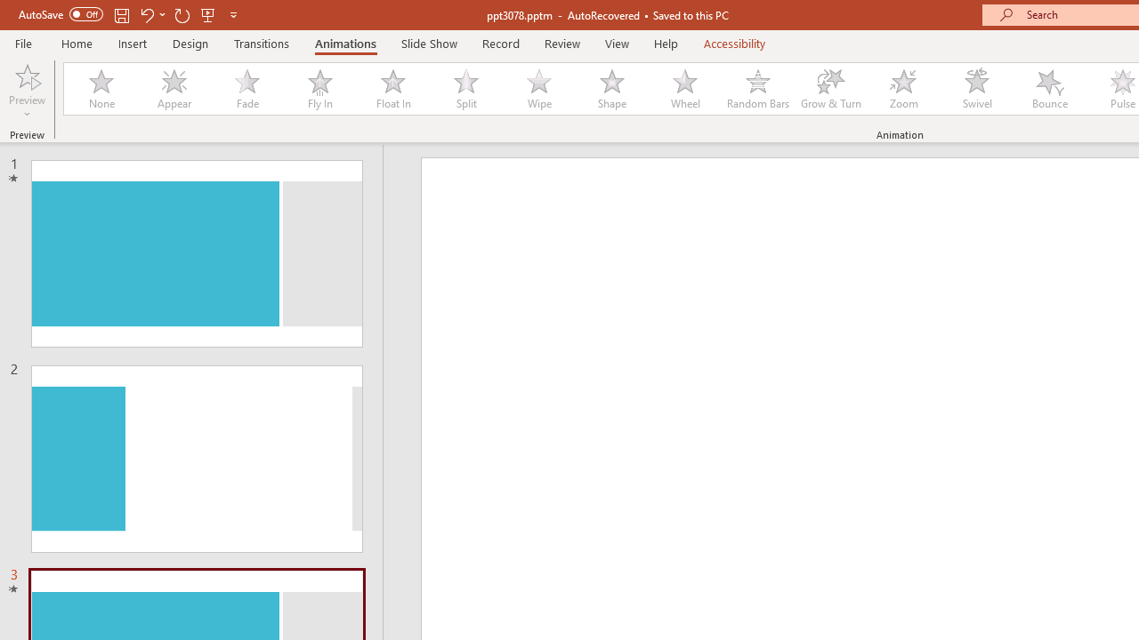 The width and height of the screenshot is (1139, 640). What do you see at coordinates (685, 89) in the screenshot?
I see `Wheel` at bounding box center [685, 89].